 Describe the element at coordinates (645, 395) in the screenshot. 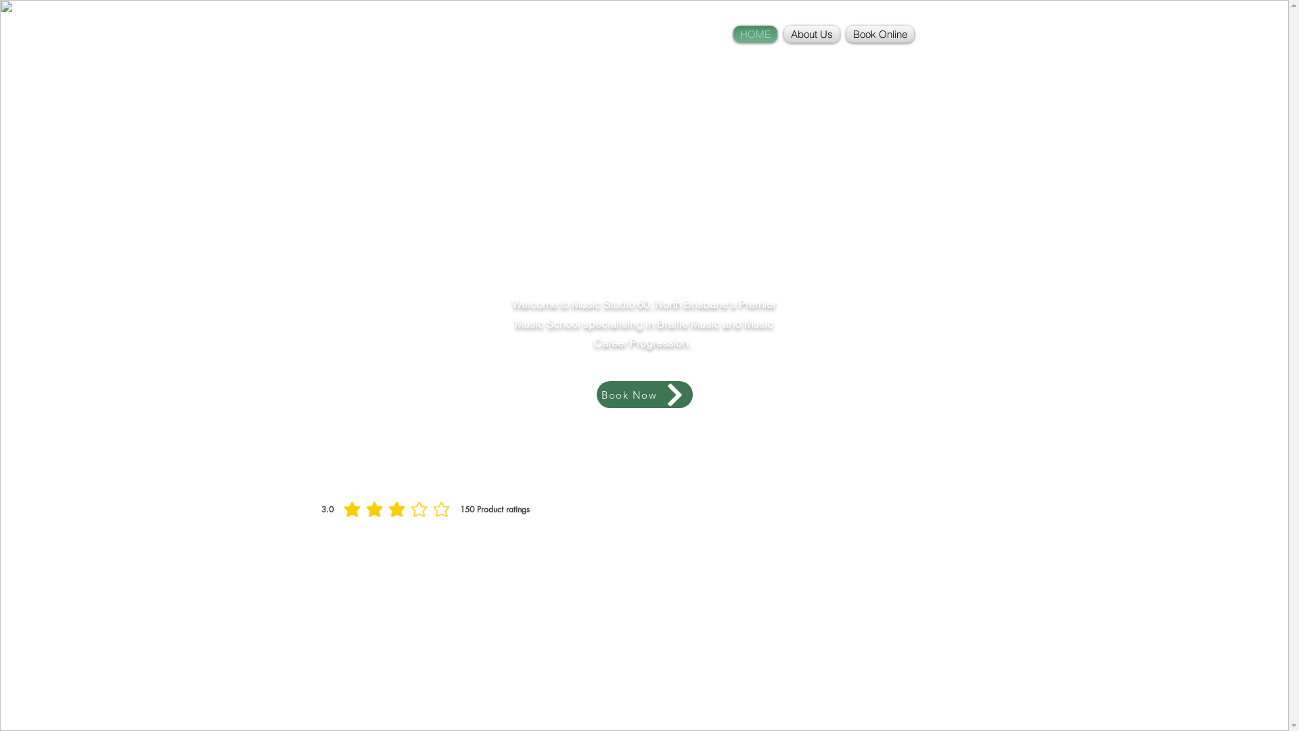

I see `Book Now` at that location.